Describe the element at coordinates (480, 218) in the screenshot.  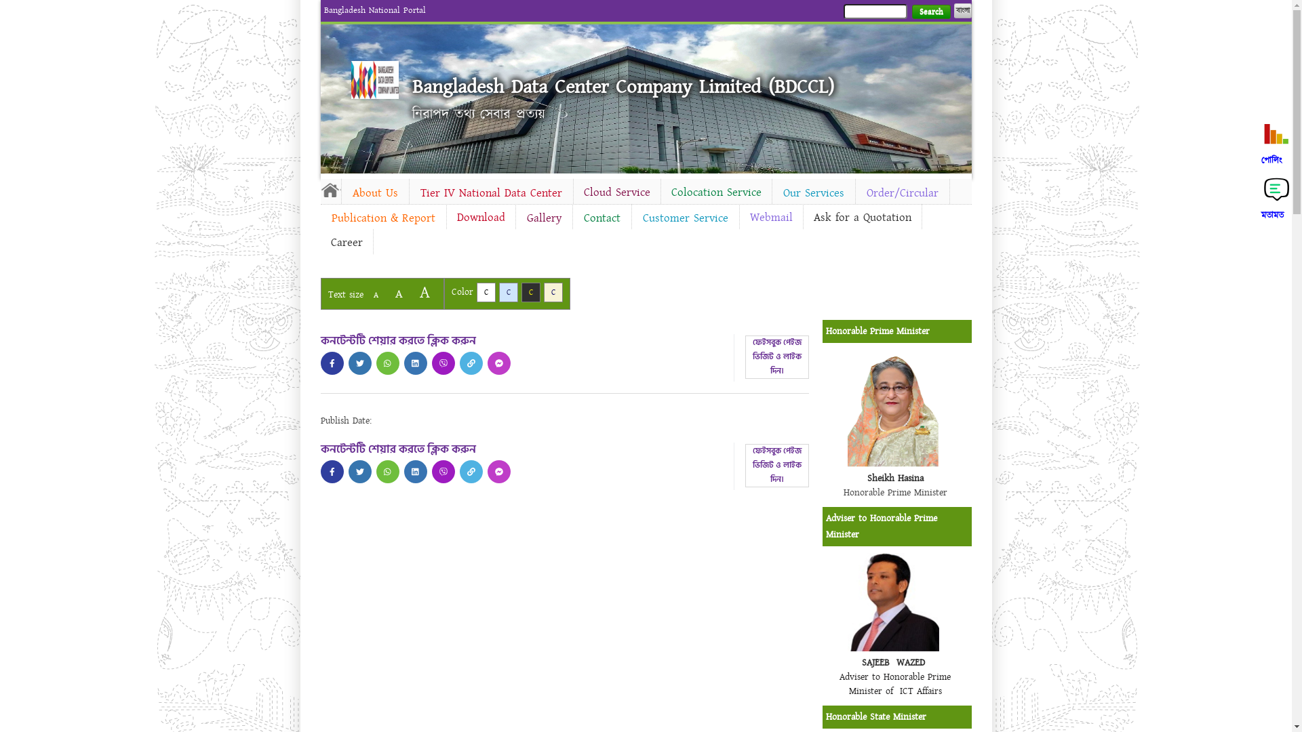
I see `Download` at that location.